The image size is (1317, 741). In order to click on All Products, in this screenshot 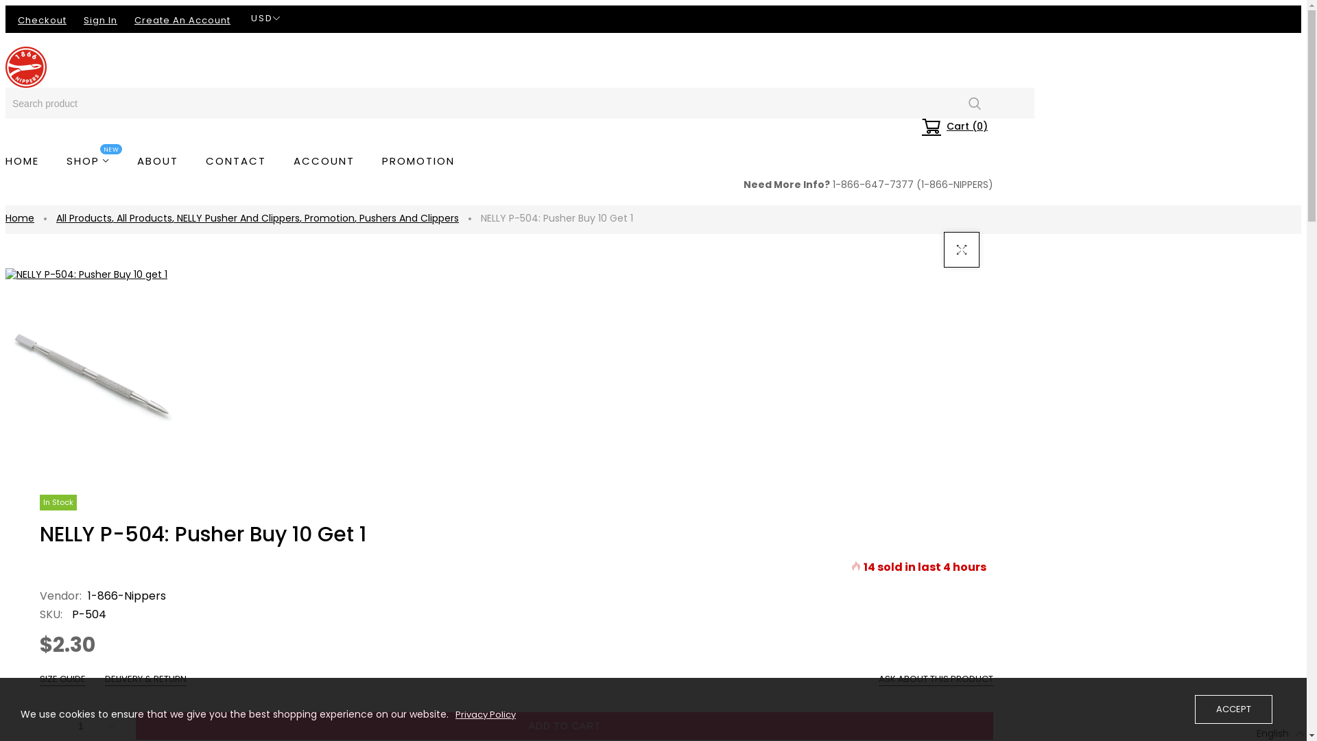, I will do `click(86, 218)`.